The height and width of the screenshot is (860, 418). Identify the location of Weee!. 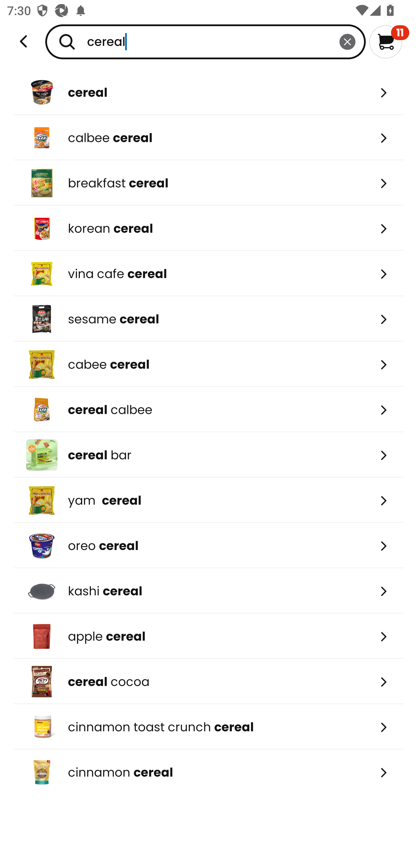
(24, 42).